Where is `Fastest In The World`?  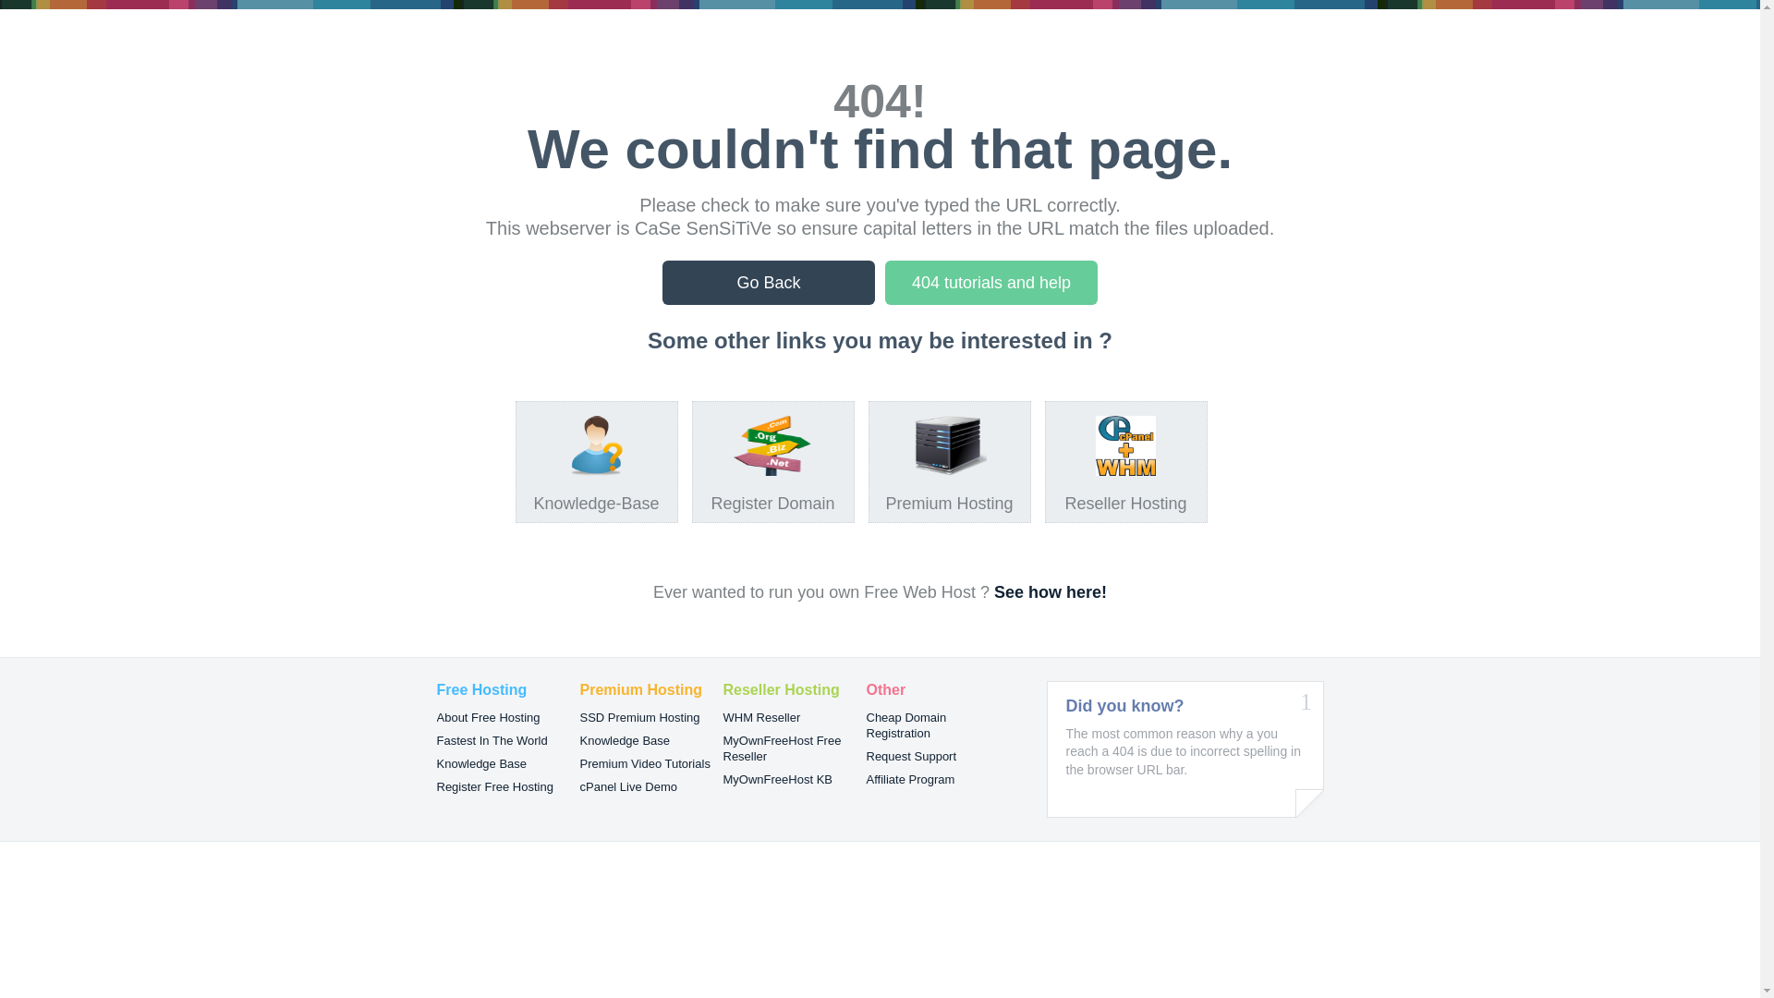 Fastest In The World is located at coordinates (492, 741).